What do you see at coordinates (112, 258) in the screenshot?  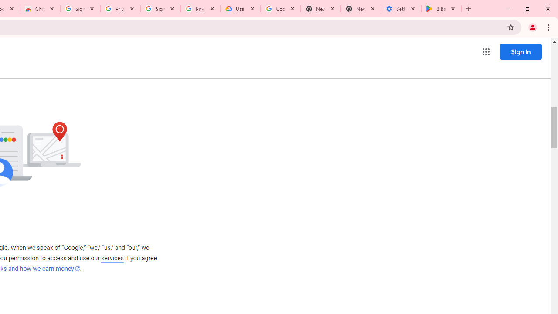 I see `services` at bounding box center [112, 258].